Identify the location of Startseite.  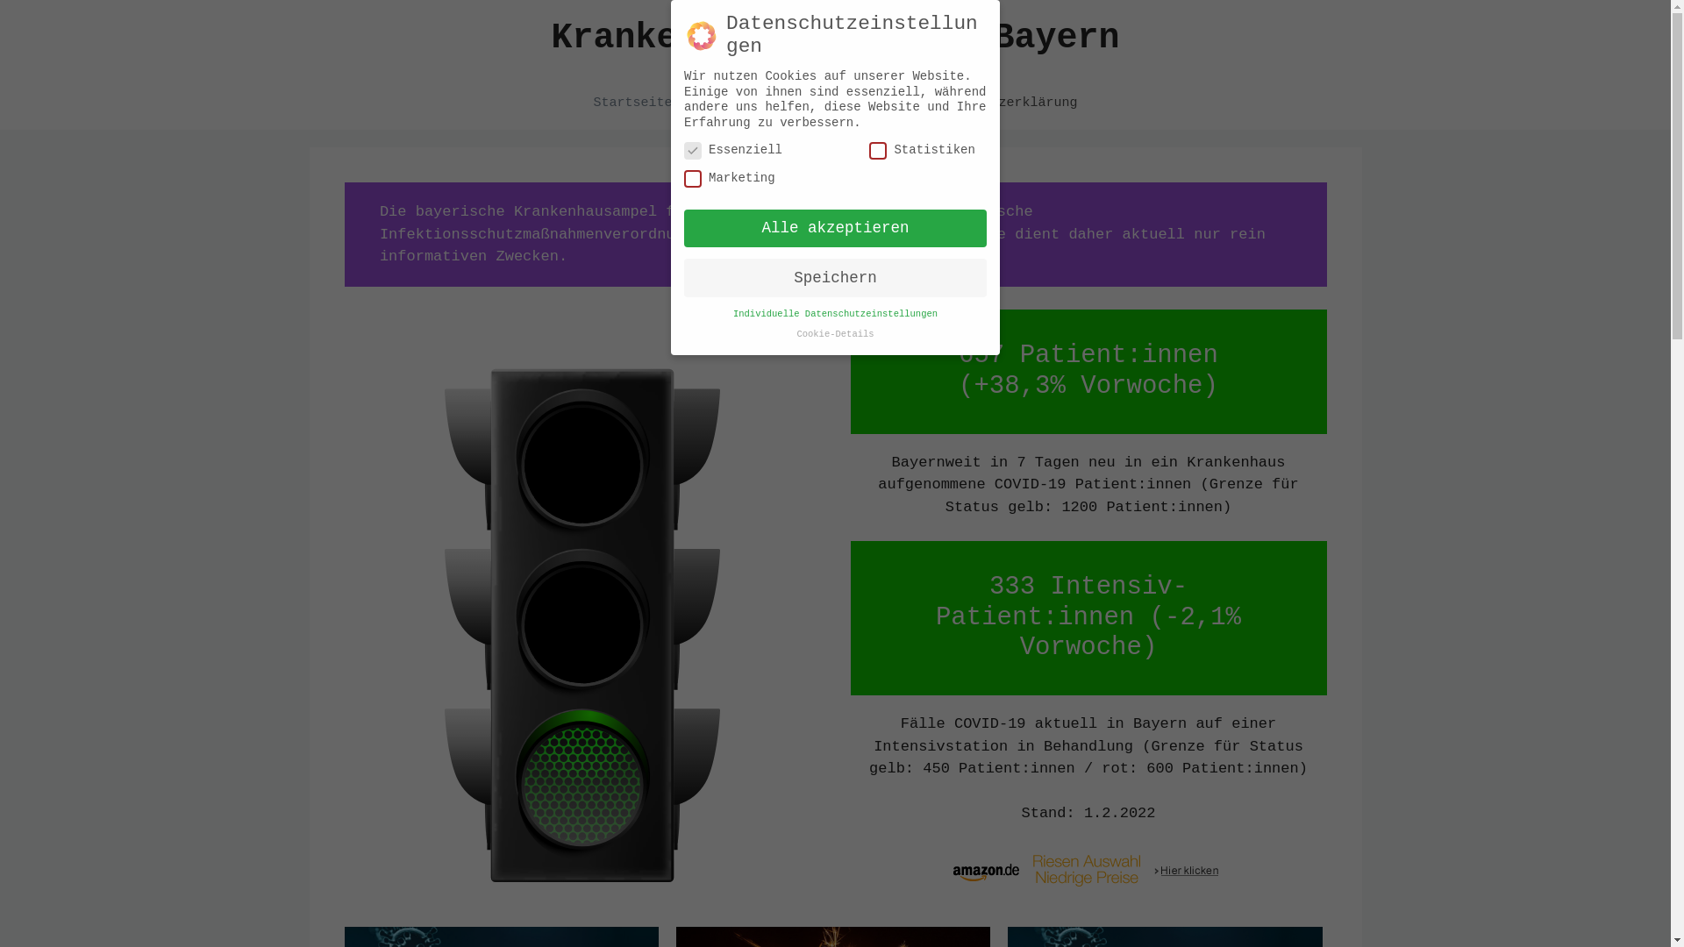
(632, 103).